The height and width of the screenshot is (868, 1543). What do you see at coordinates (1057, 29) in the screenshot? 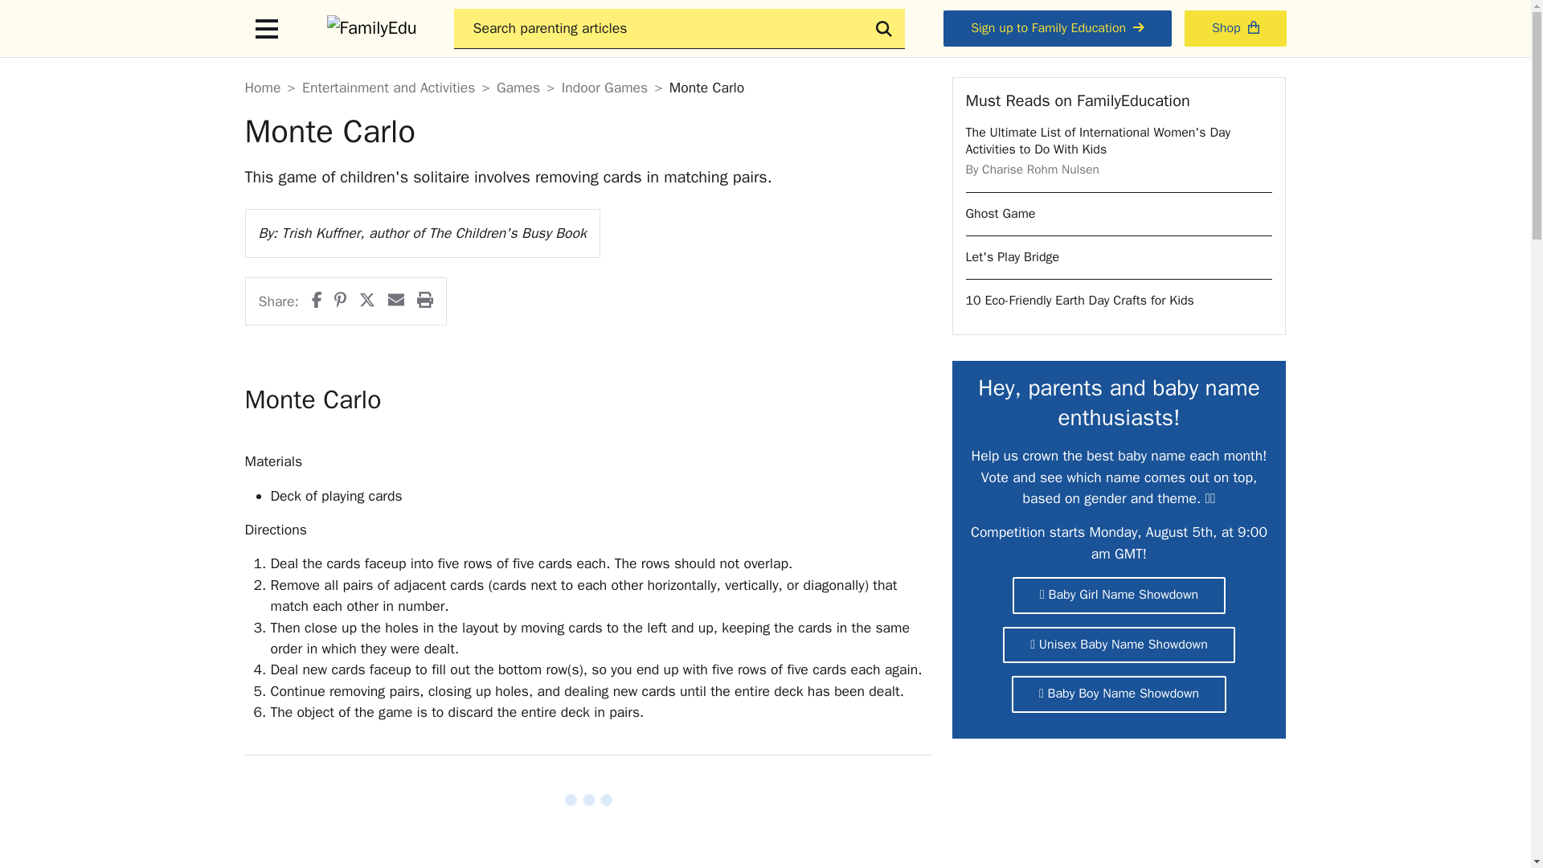
I see `Sign up to Family Education` at bounding box center [1057, 29].